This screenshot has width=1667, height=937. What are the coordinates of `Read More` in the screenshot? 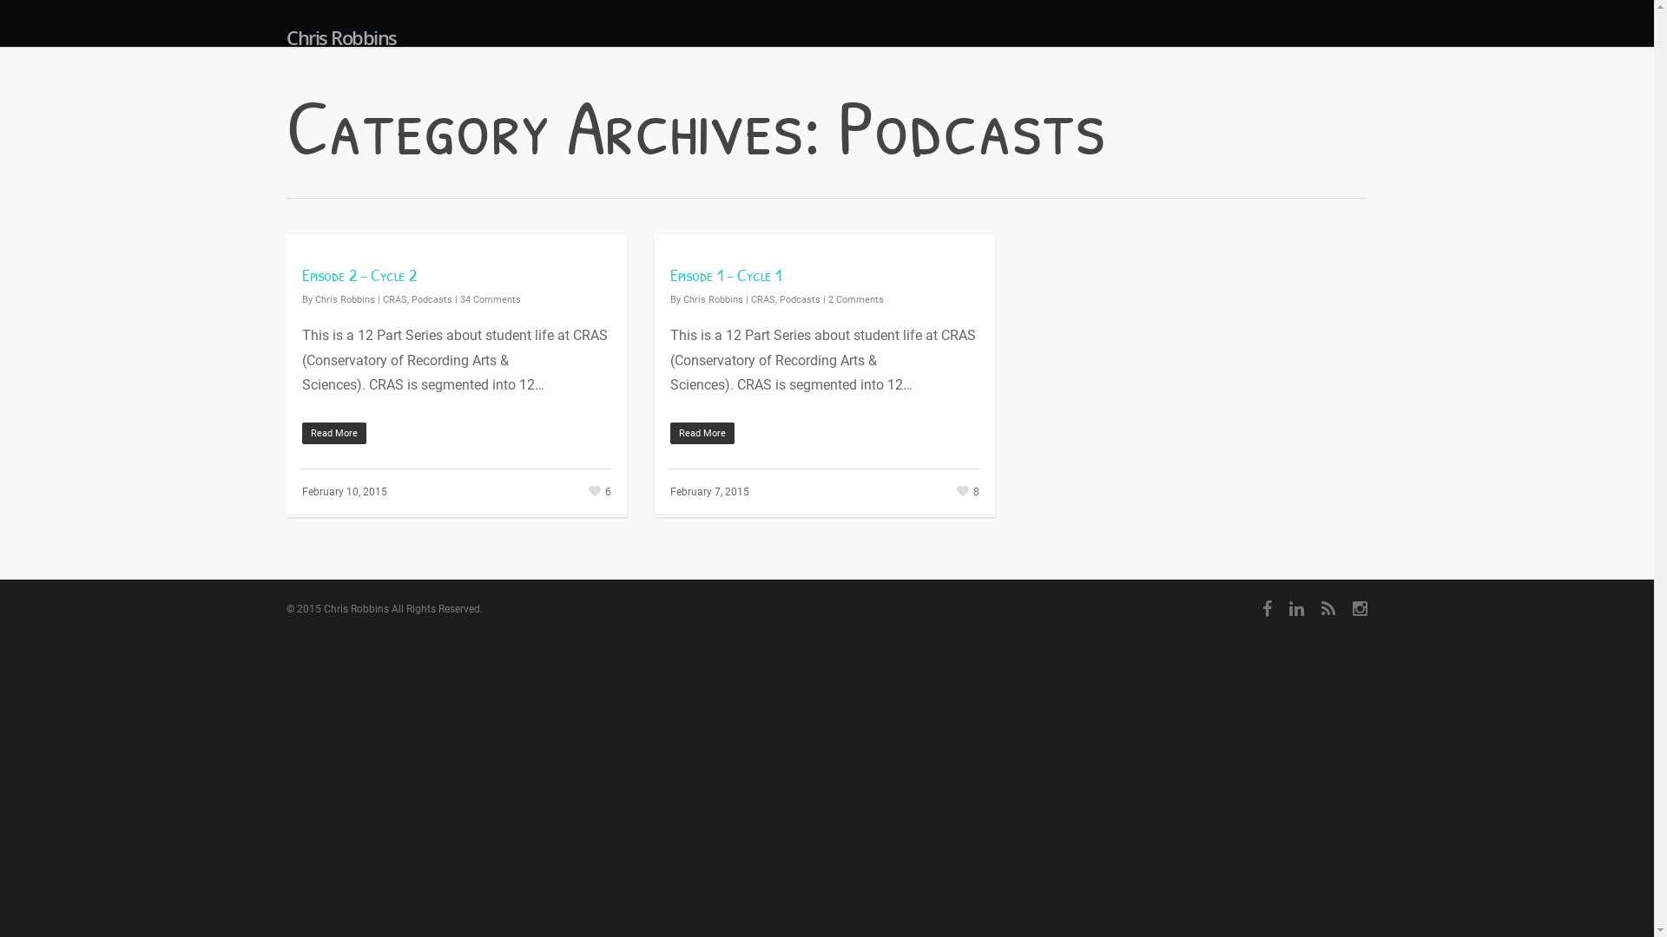 It's located at (825, 434).